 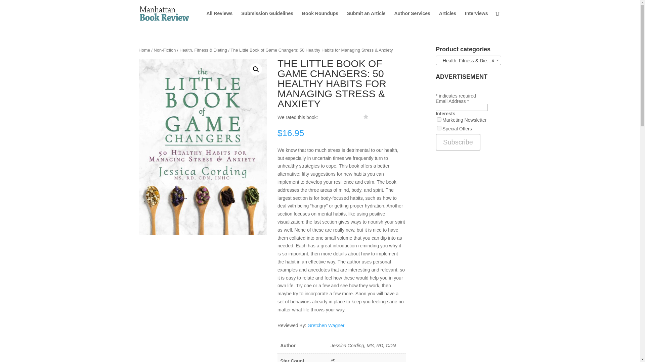 I want to click on All Reviews, so click(x=220, y=19).